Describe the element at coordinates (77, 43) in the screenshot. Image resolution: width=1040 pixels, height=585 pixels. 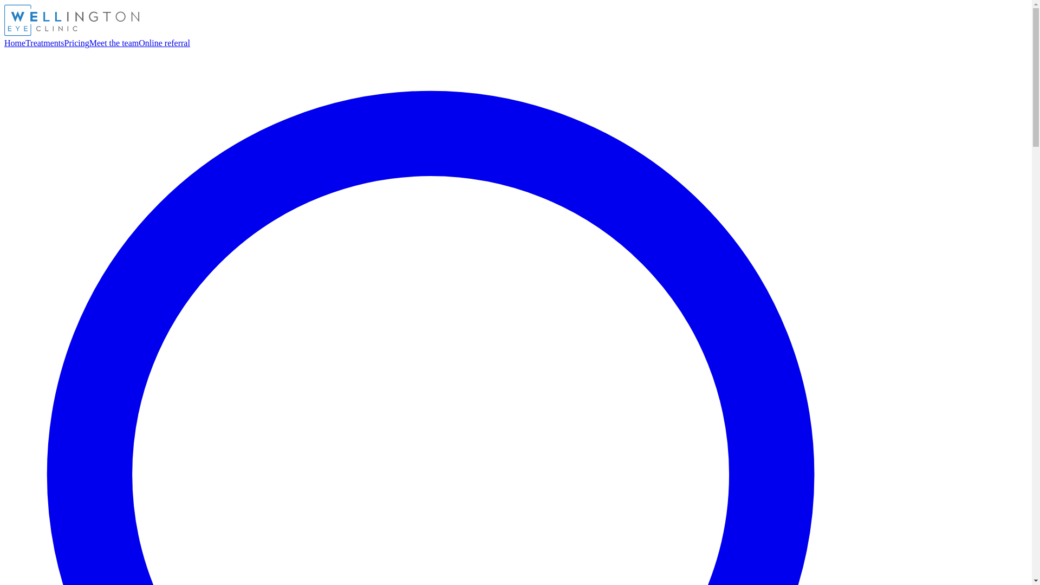
I see `Pricing` at that location.